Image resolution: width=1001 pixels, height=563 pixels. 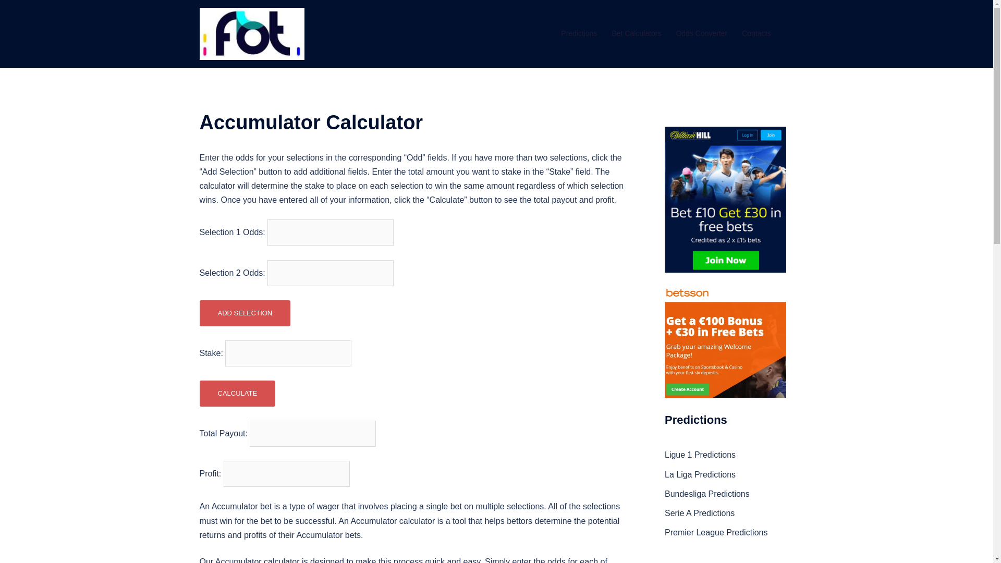 I want to click on Contacts, so click(x=756, y=33).